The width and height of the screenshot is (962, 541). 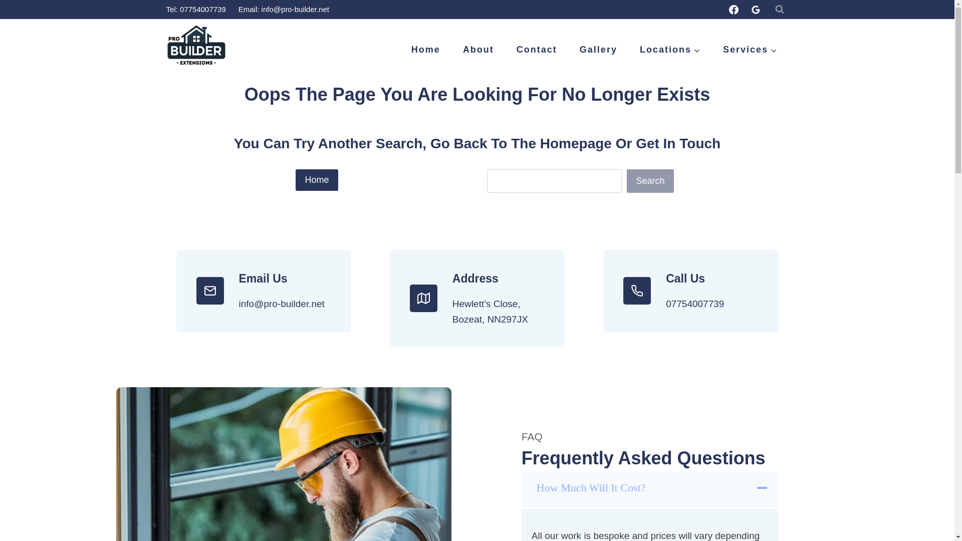 What do you see at coordinates (669, 50) in the screenshot?
I see `Locations` at bounding box center [669, 50].